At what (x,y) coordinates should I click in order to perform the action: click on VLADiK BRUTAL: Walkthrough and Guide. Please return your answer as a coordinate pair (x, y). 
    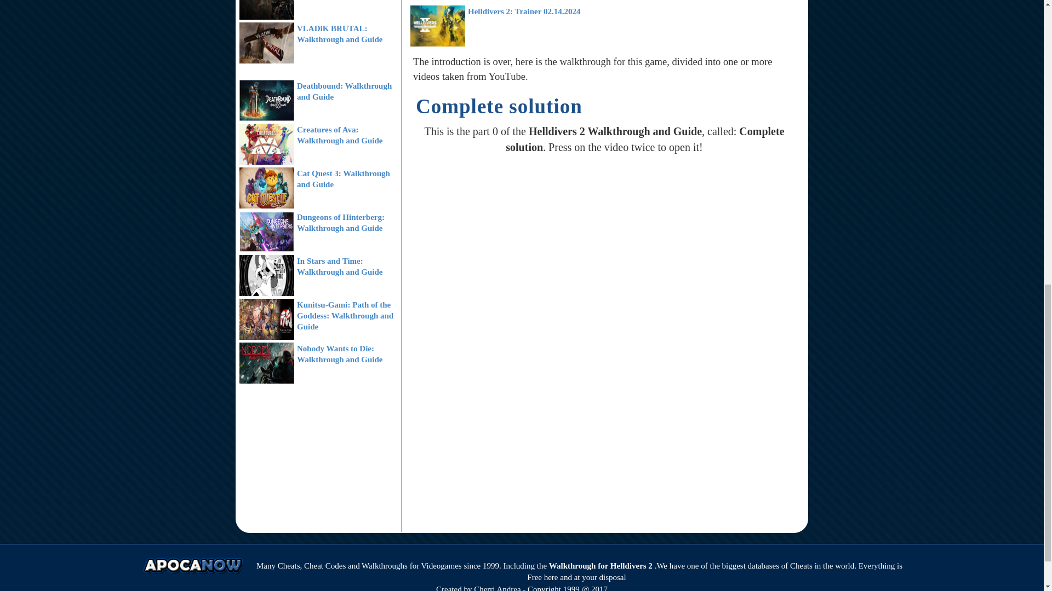
    Looking at the image, I should click on (340, 34).